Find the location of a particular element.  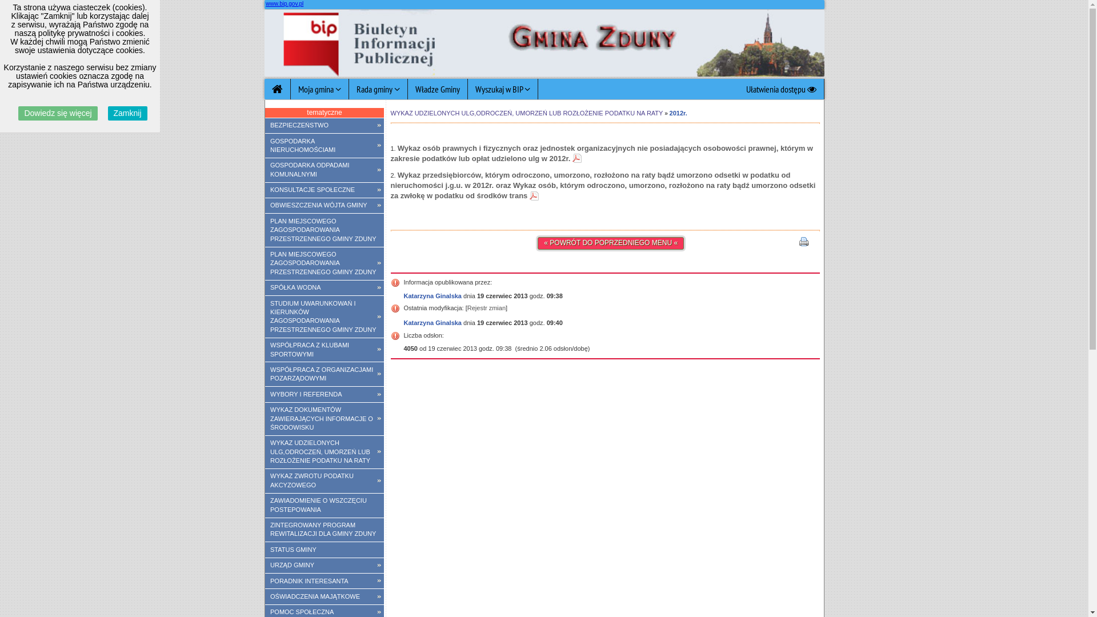

Rada gminy is located at coordinates (378, 89).